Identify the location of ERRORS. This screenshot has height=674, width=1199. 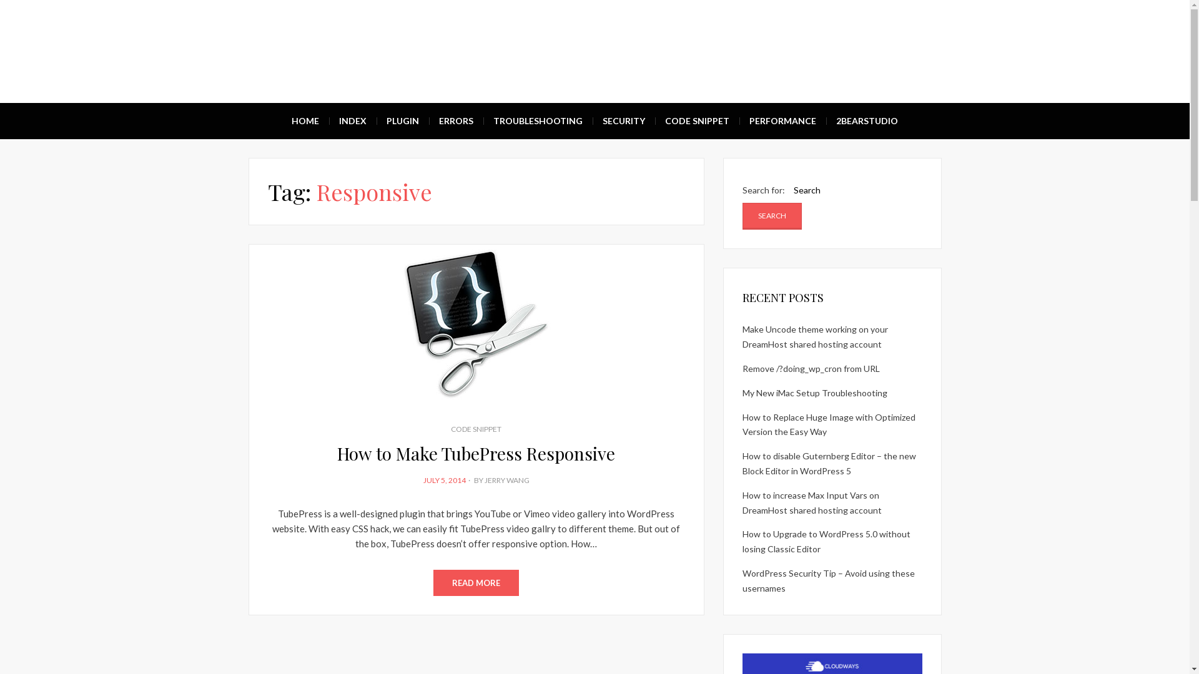
(456, 121).